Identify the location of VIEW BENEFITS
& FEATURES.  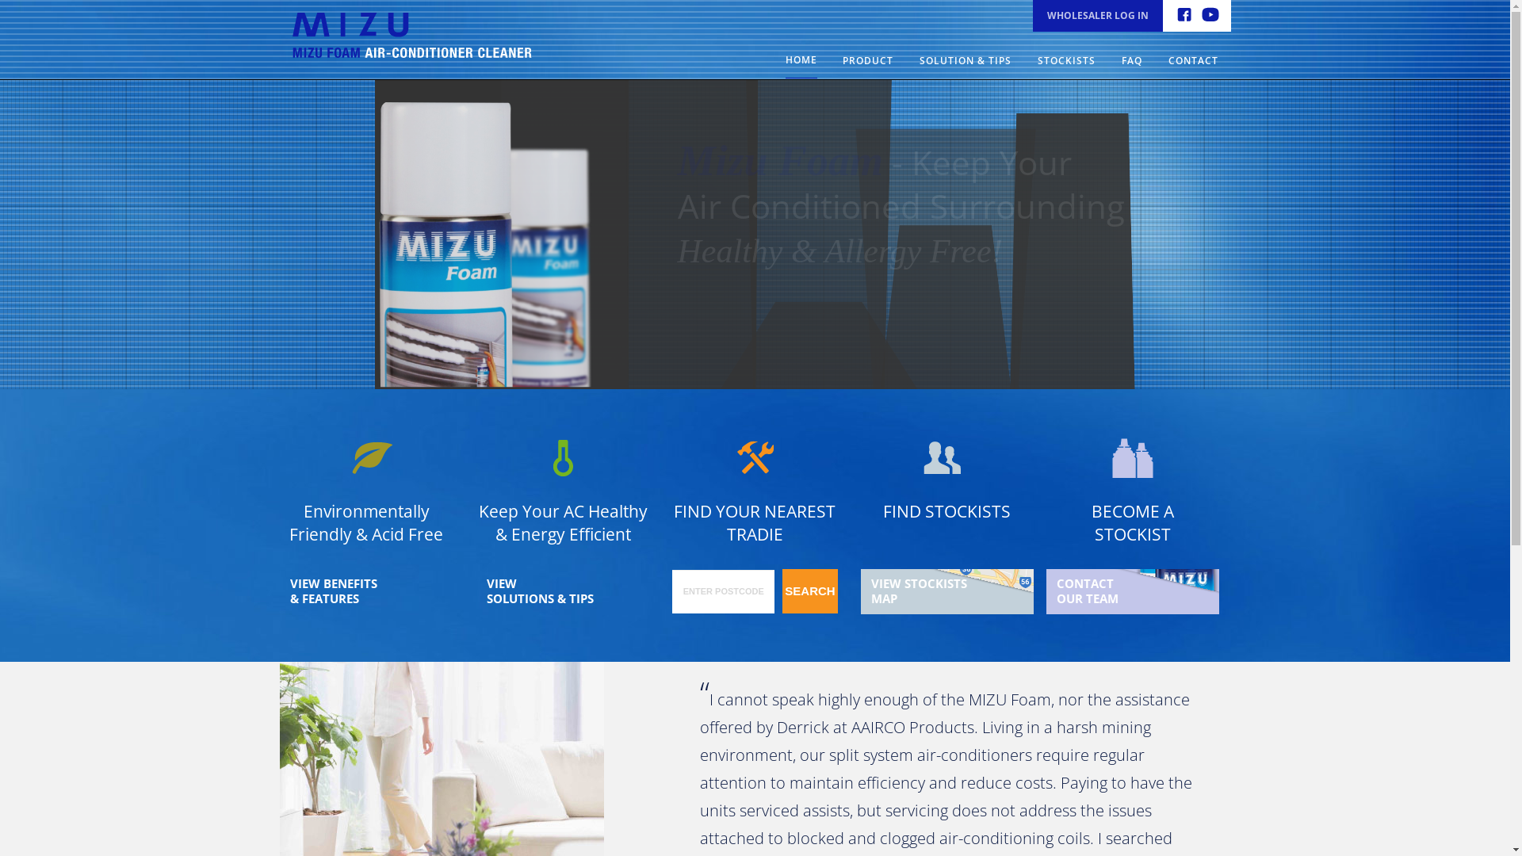
(366, 591).